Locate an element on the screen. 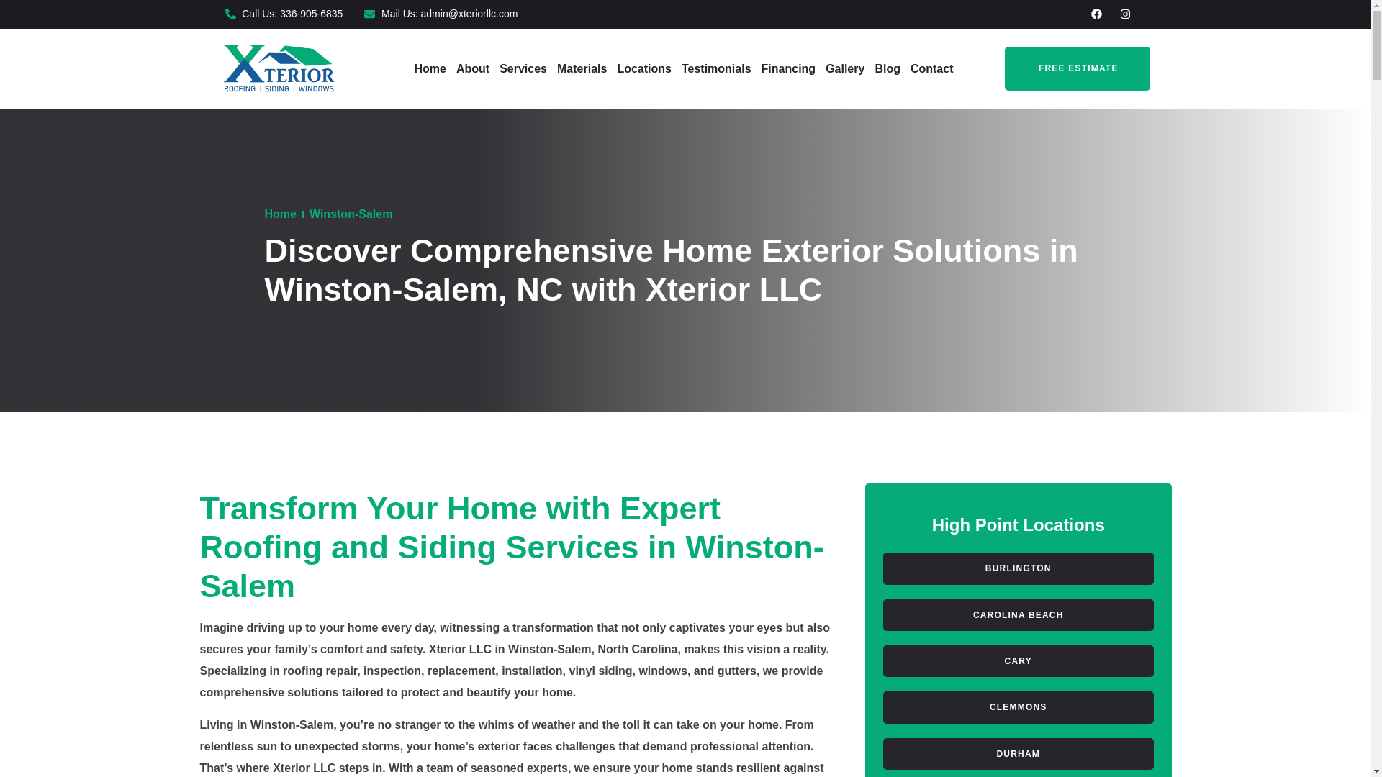  Services is located at coordinates (523, 69).